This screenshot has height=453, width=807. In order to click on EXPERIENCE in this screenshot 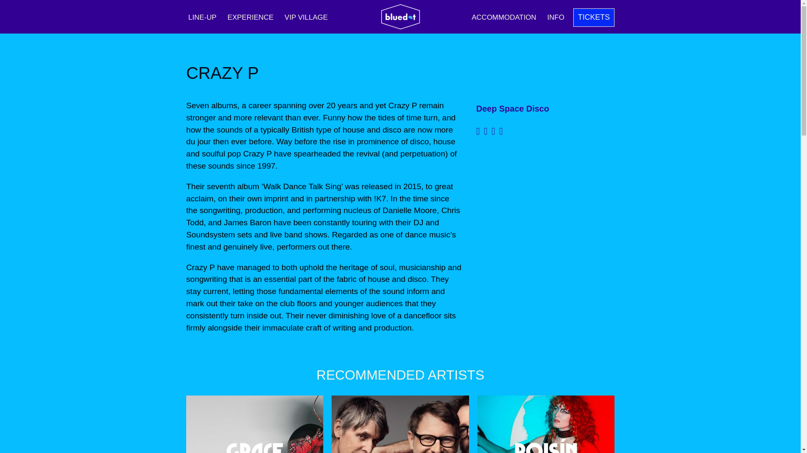, I will do `click(251, 17)`.